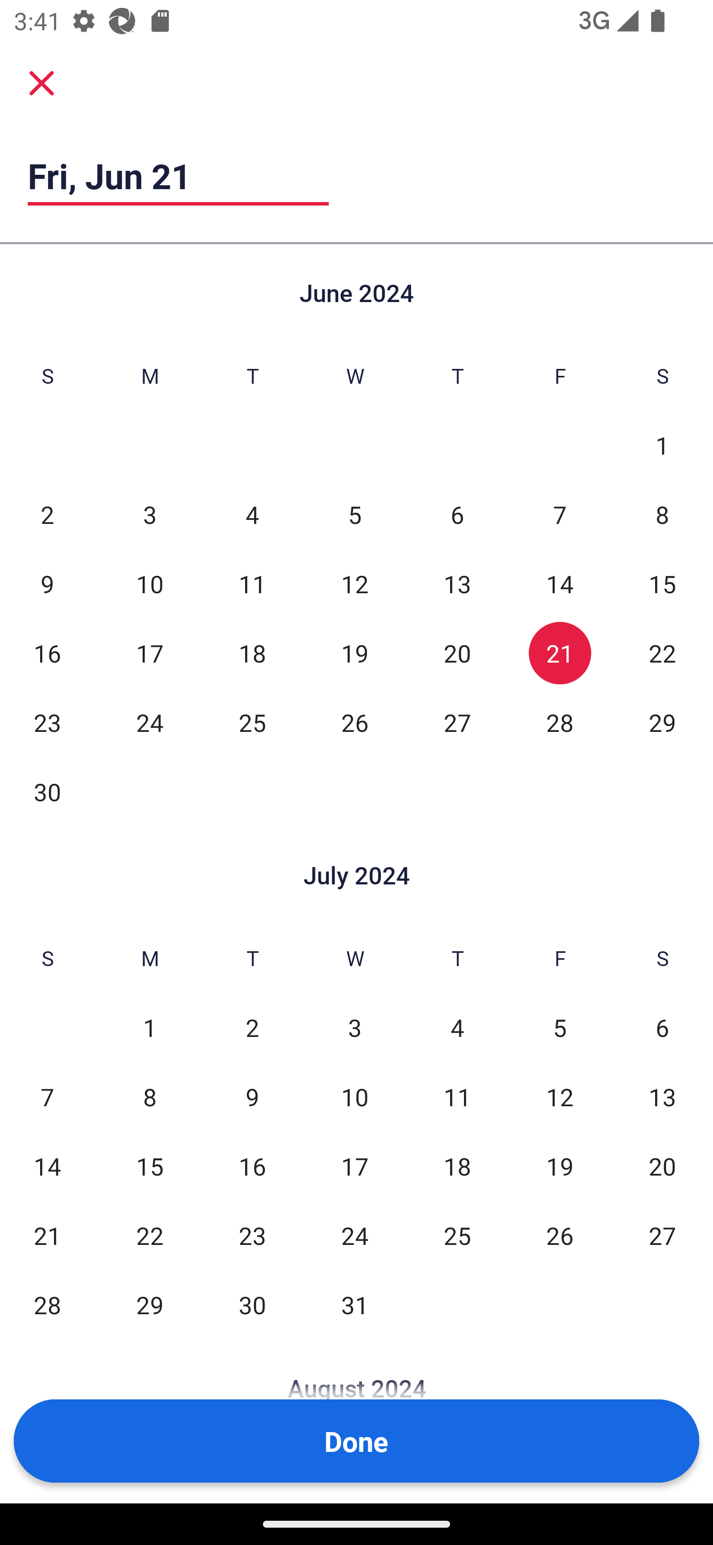 This screenshot has height=1545, width=713. Describe the element at coordinates (662, 1096) in the screenshot. I see `13 Sat, Jul 13, Not Selected` at that location.